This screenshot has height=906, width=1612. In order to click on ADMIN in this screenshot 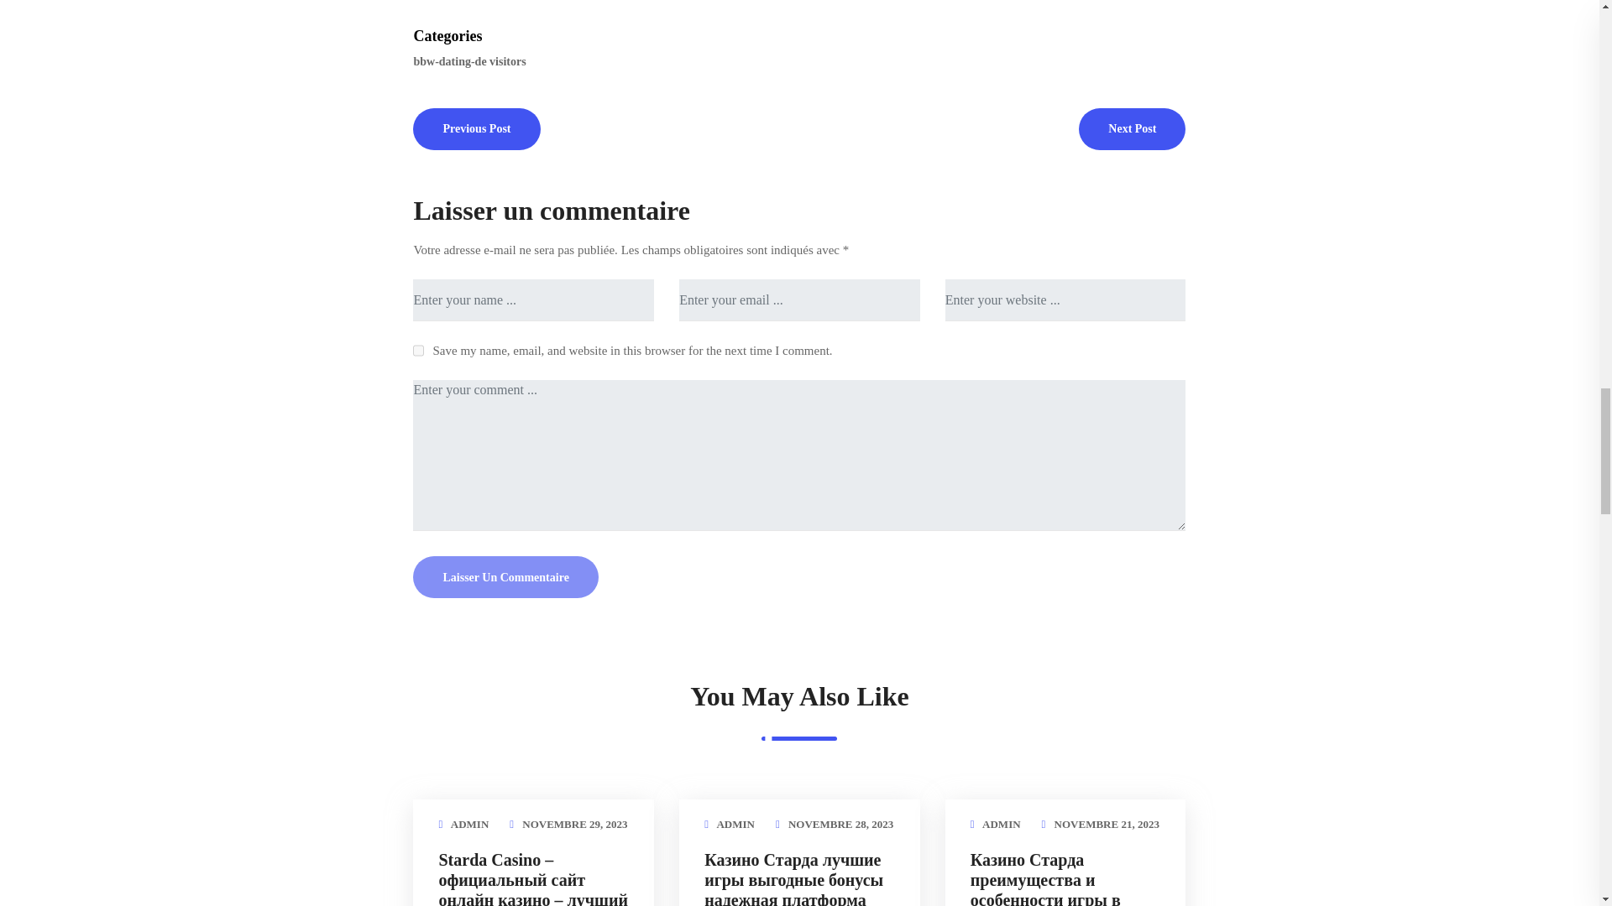, I will do `click(735, 824)`.